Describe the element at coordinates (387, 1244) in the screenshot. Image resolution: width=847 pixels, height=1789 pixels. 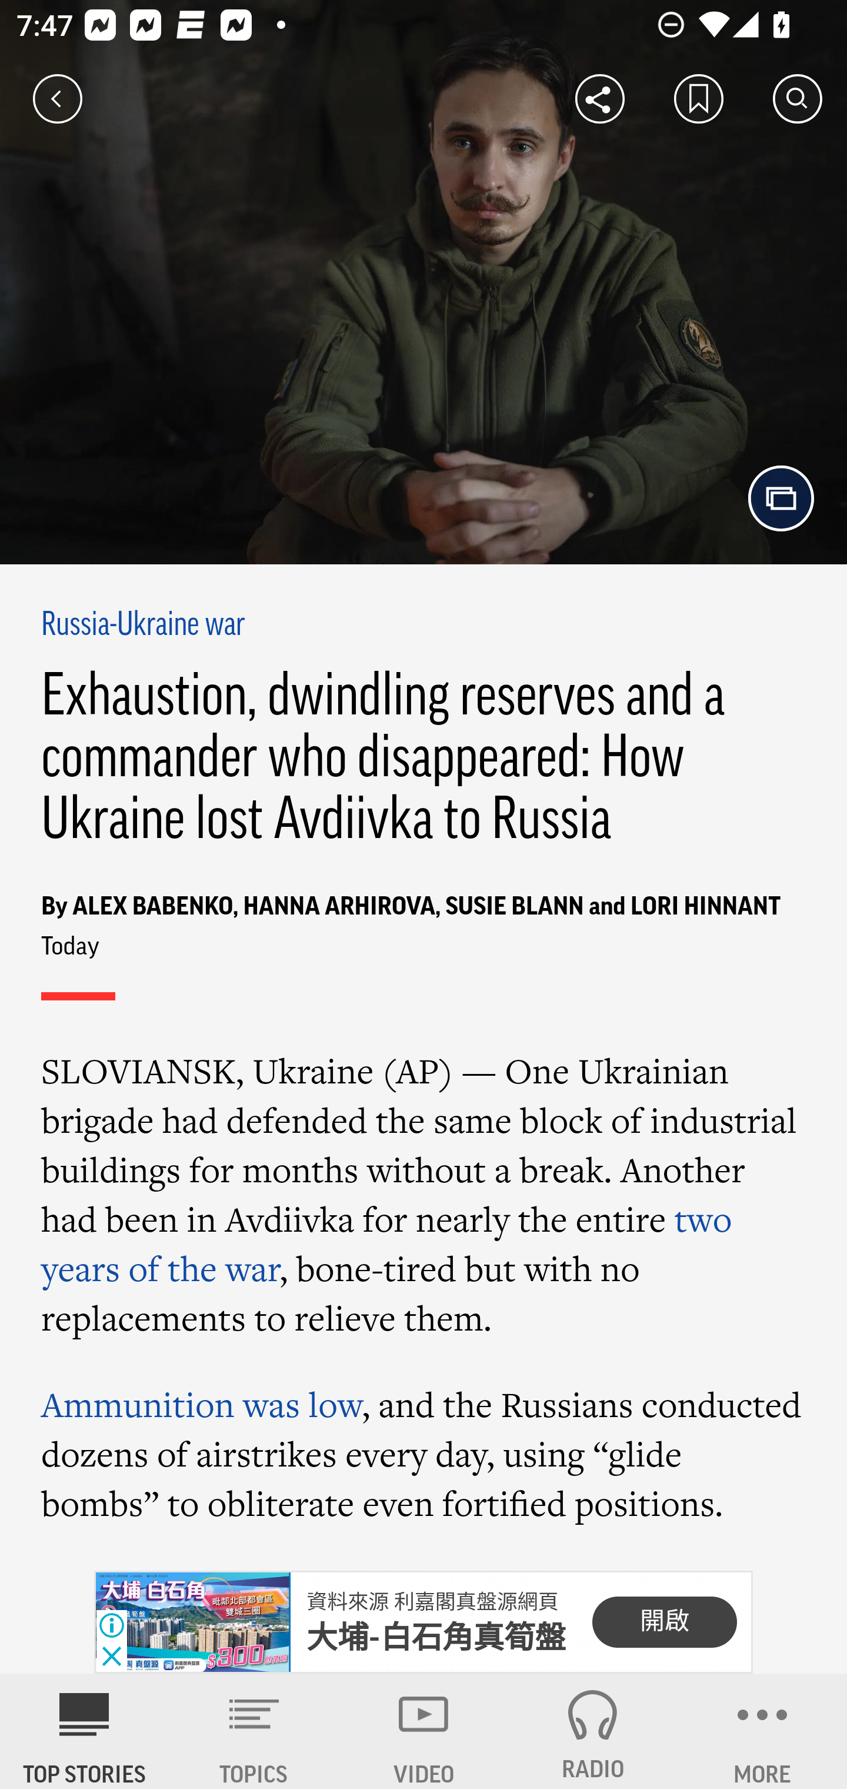
I see `two years of the war` at that location.